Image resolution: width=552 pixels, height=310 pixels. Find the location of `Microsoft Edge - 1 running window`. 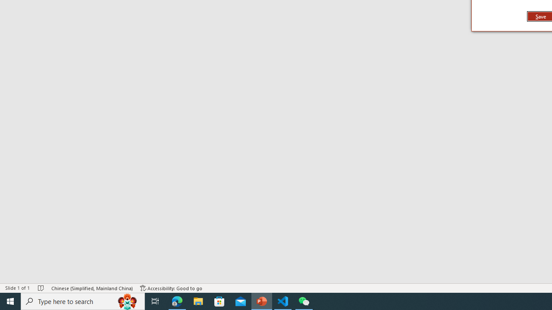

Microsoft Edge - 1 running window is located at coordinates (177, 301).